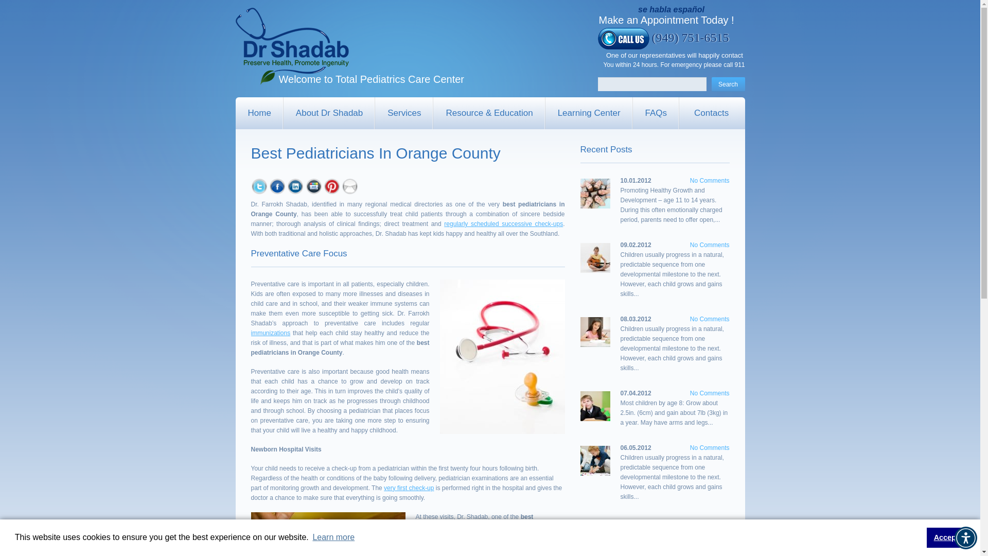 This screenshot has width=988, height=556. What do you see at coordinates (295, 182) in the screenshot?
I see `Linkedin` at bounding box center [295, 182].